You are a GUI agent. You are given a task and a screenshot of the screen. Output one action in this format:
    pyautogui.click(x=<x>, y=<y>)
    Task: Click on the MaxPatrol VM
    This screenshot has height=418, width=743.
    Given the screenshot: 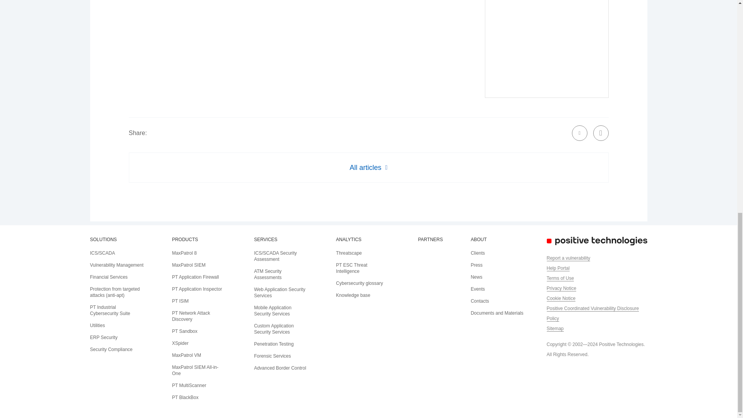 What is the action you would take?
    pyautogui.click(x=186, y=355)
    